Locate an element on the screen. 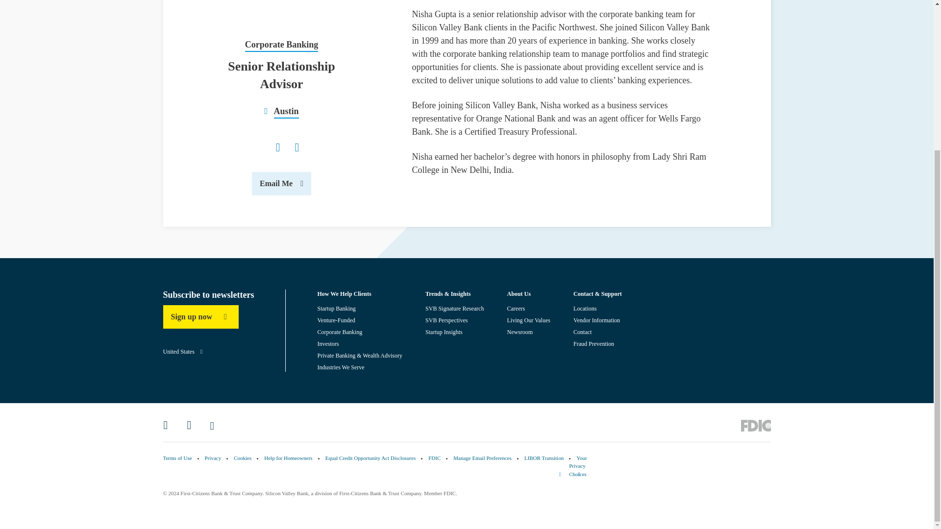 The height and width of the screenshot is (529, 941). SVB on Twitter is located at coordinates (192, 425).